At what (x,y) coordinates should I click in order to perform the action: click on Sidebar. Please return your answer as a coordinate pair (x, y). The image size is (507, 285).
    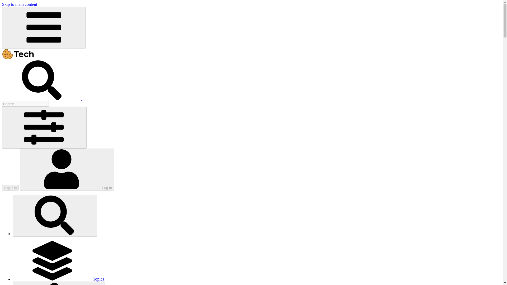
    Looking at the image, I should click on (44, 27).